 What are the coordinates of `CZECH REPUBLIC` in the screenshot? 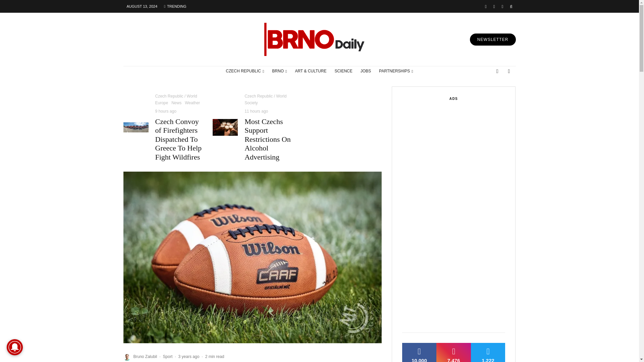 It's located at (245, 71).